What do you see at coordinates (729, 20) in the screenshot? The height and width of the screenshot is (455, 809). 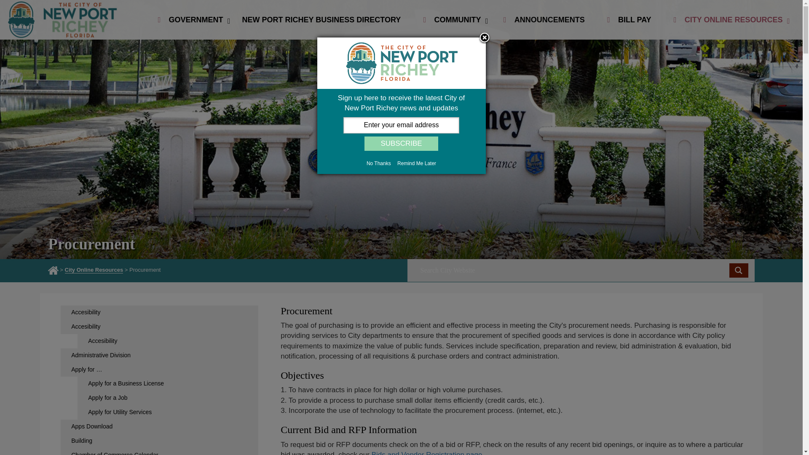 I see `CITY ONLINE RESOURCES` at bounding box center [729, 20].